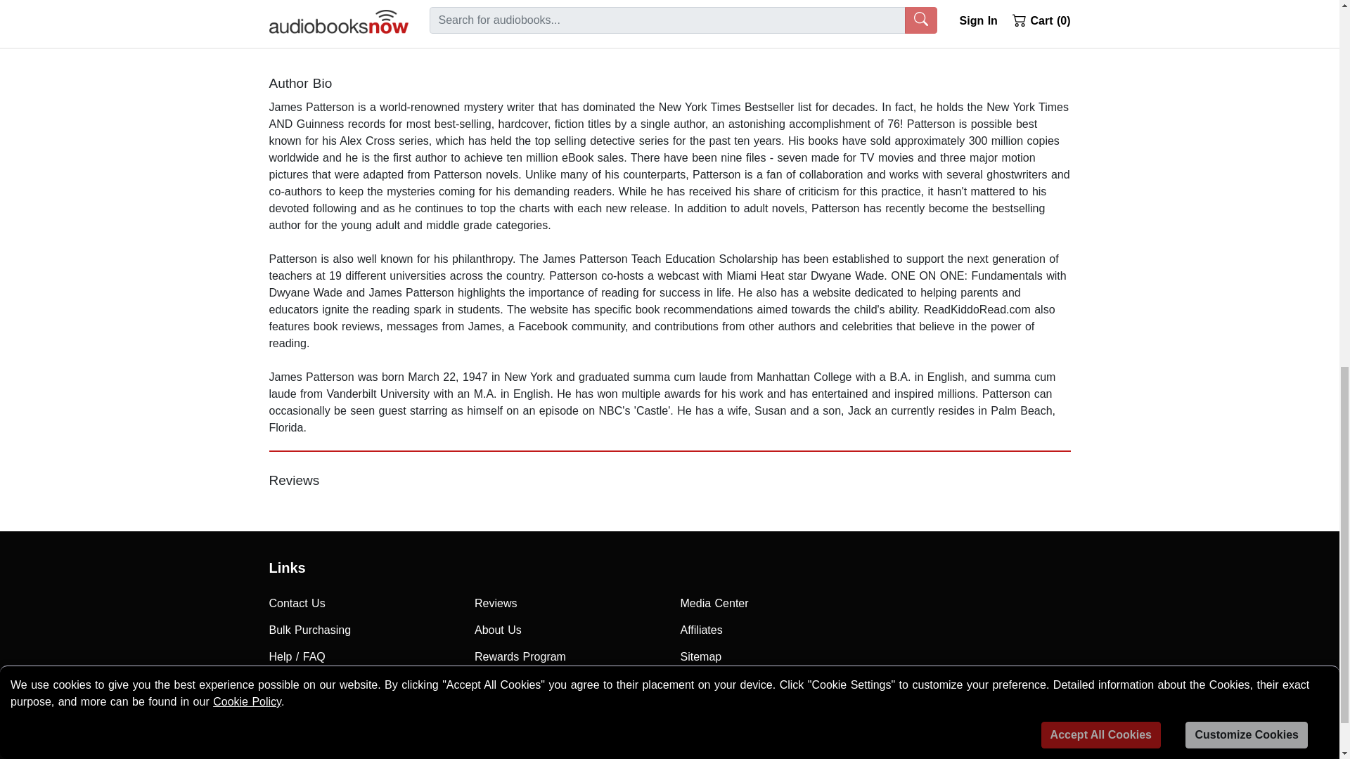 This screenshot has width=1350, height=759. Describe the element at coordinates (567, 604) in the screenshot. I see `Reviews` at that location.